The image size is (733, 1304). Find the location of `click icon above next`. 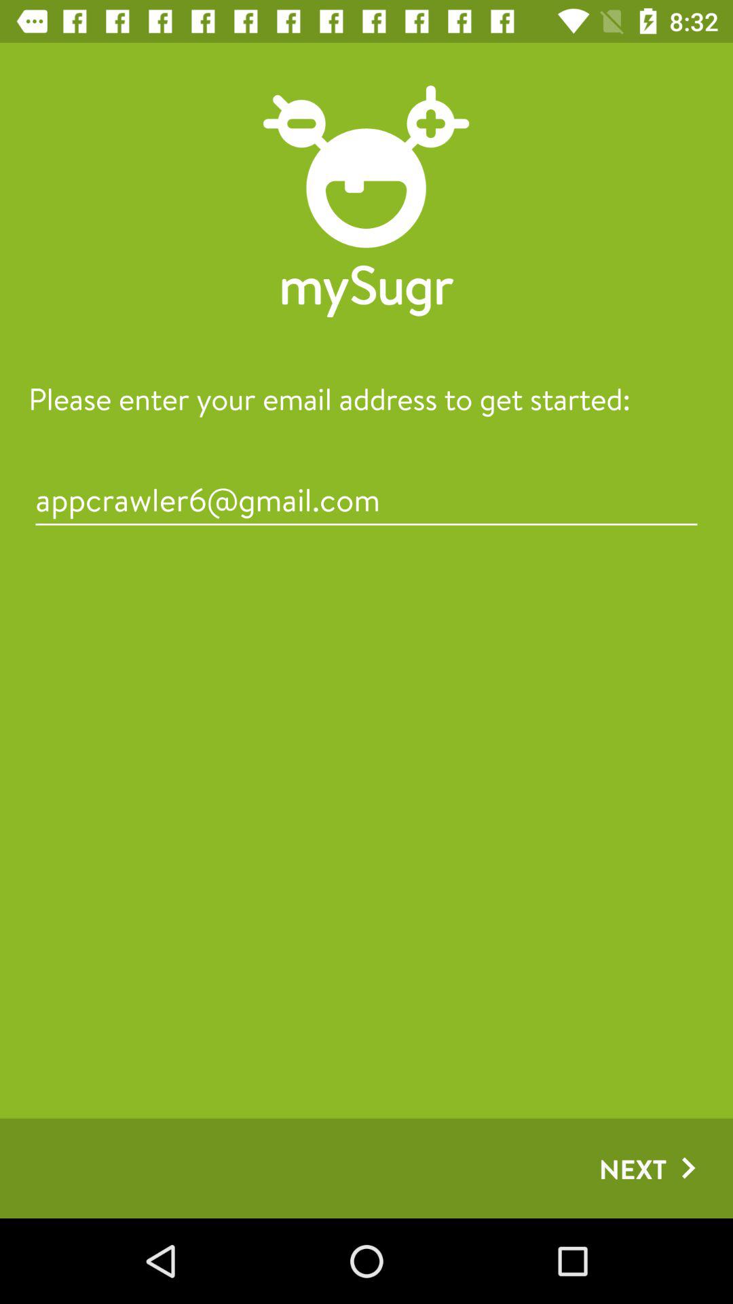

click icon above next is located at coordinates (366, 500).